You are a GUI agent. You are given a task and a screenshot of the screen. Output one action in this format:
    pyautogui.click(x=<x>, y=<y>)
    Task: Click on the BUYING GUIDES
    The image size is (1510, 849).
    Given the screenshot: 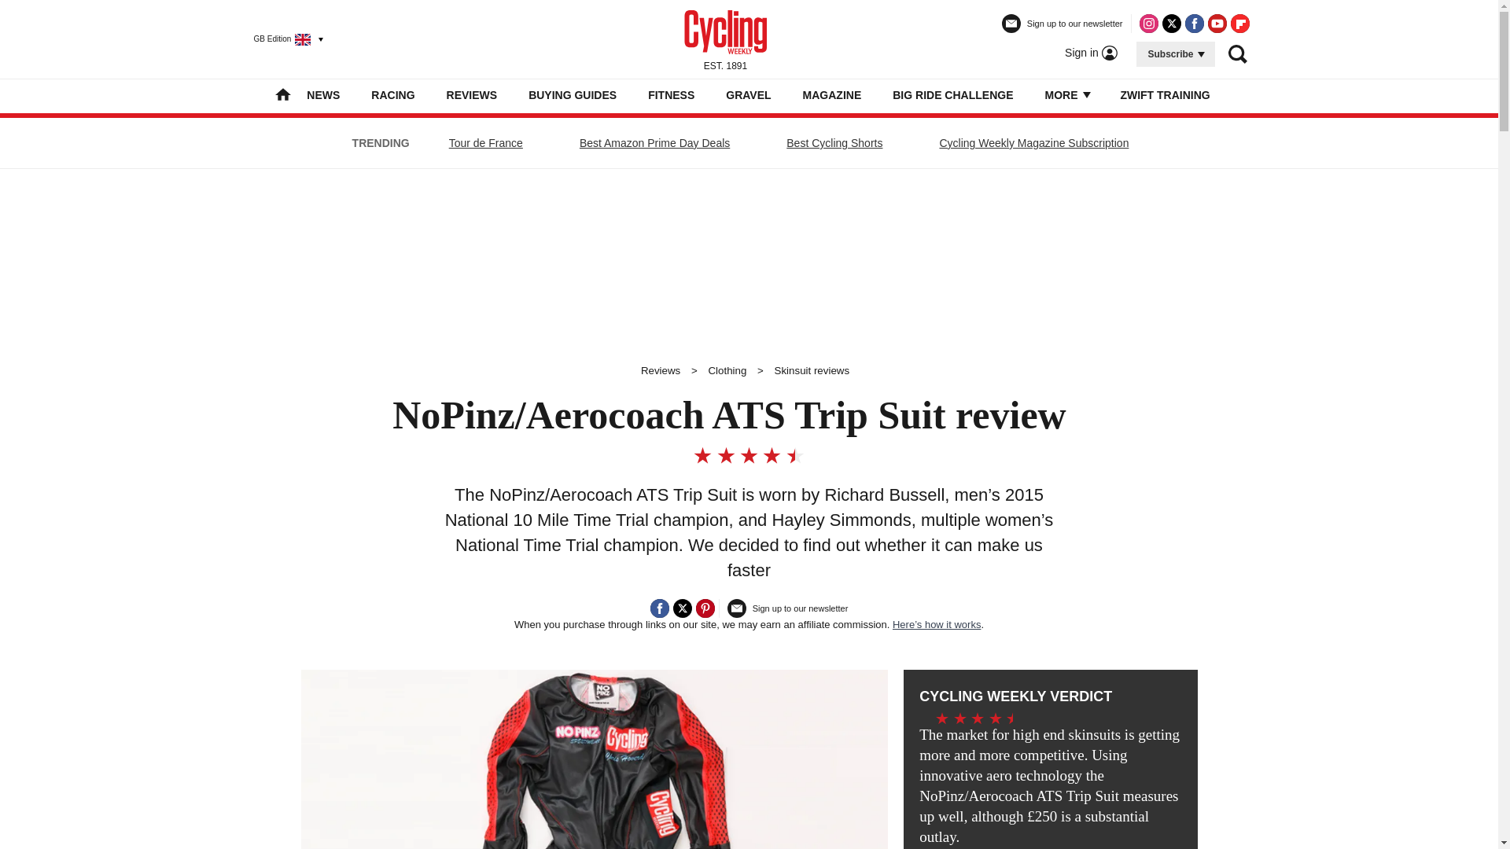 What is the action you would take?
    pyautogui.click(x=573, y=94)
    